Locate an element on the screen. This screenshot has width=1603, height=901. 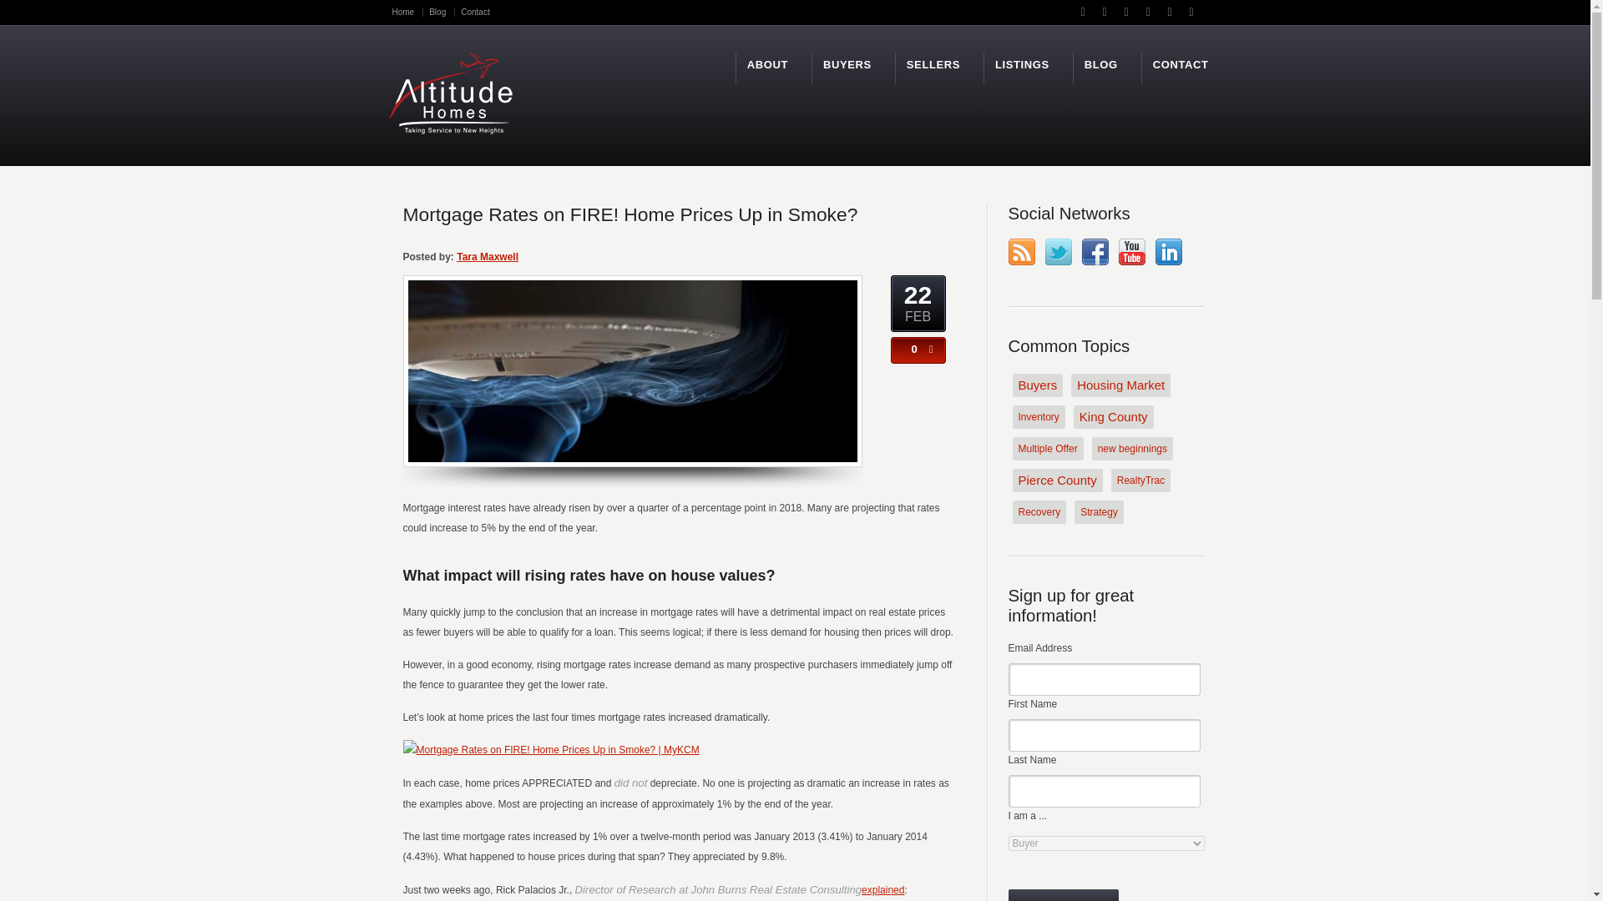
RSS Feed is located at coordinates (1022, 252).